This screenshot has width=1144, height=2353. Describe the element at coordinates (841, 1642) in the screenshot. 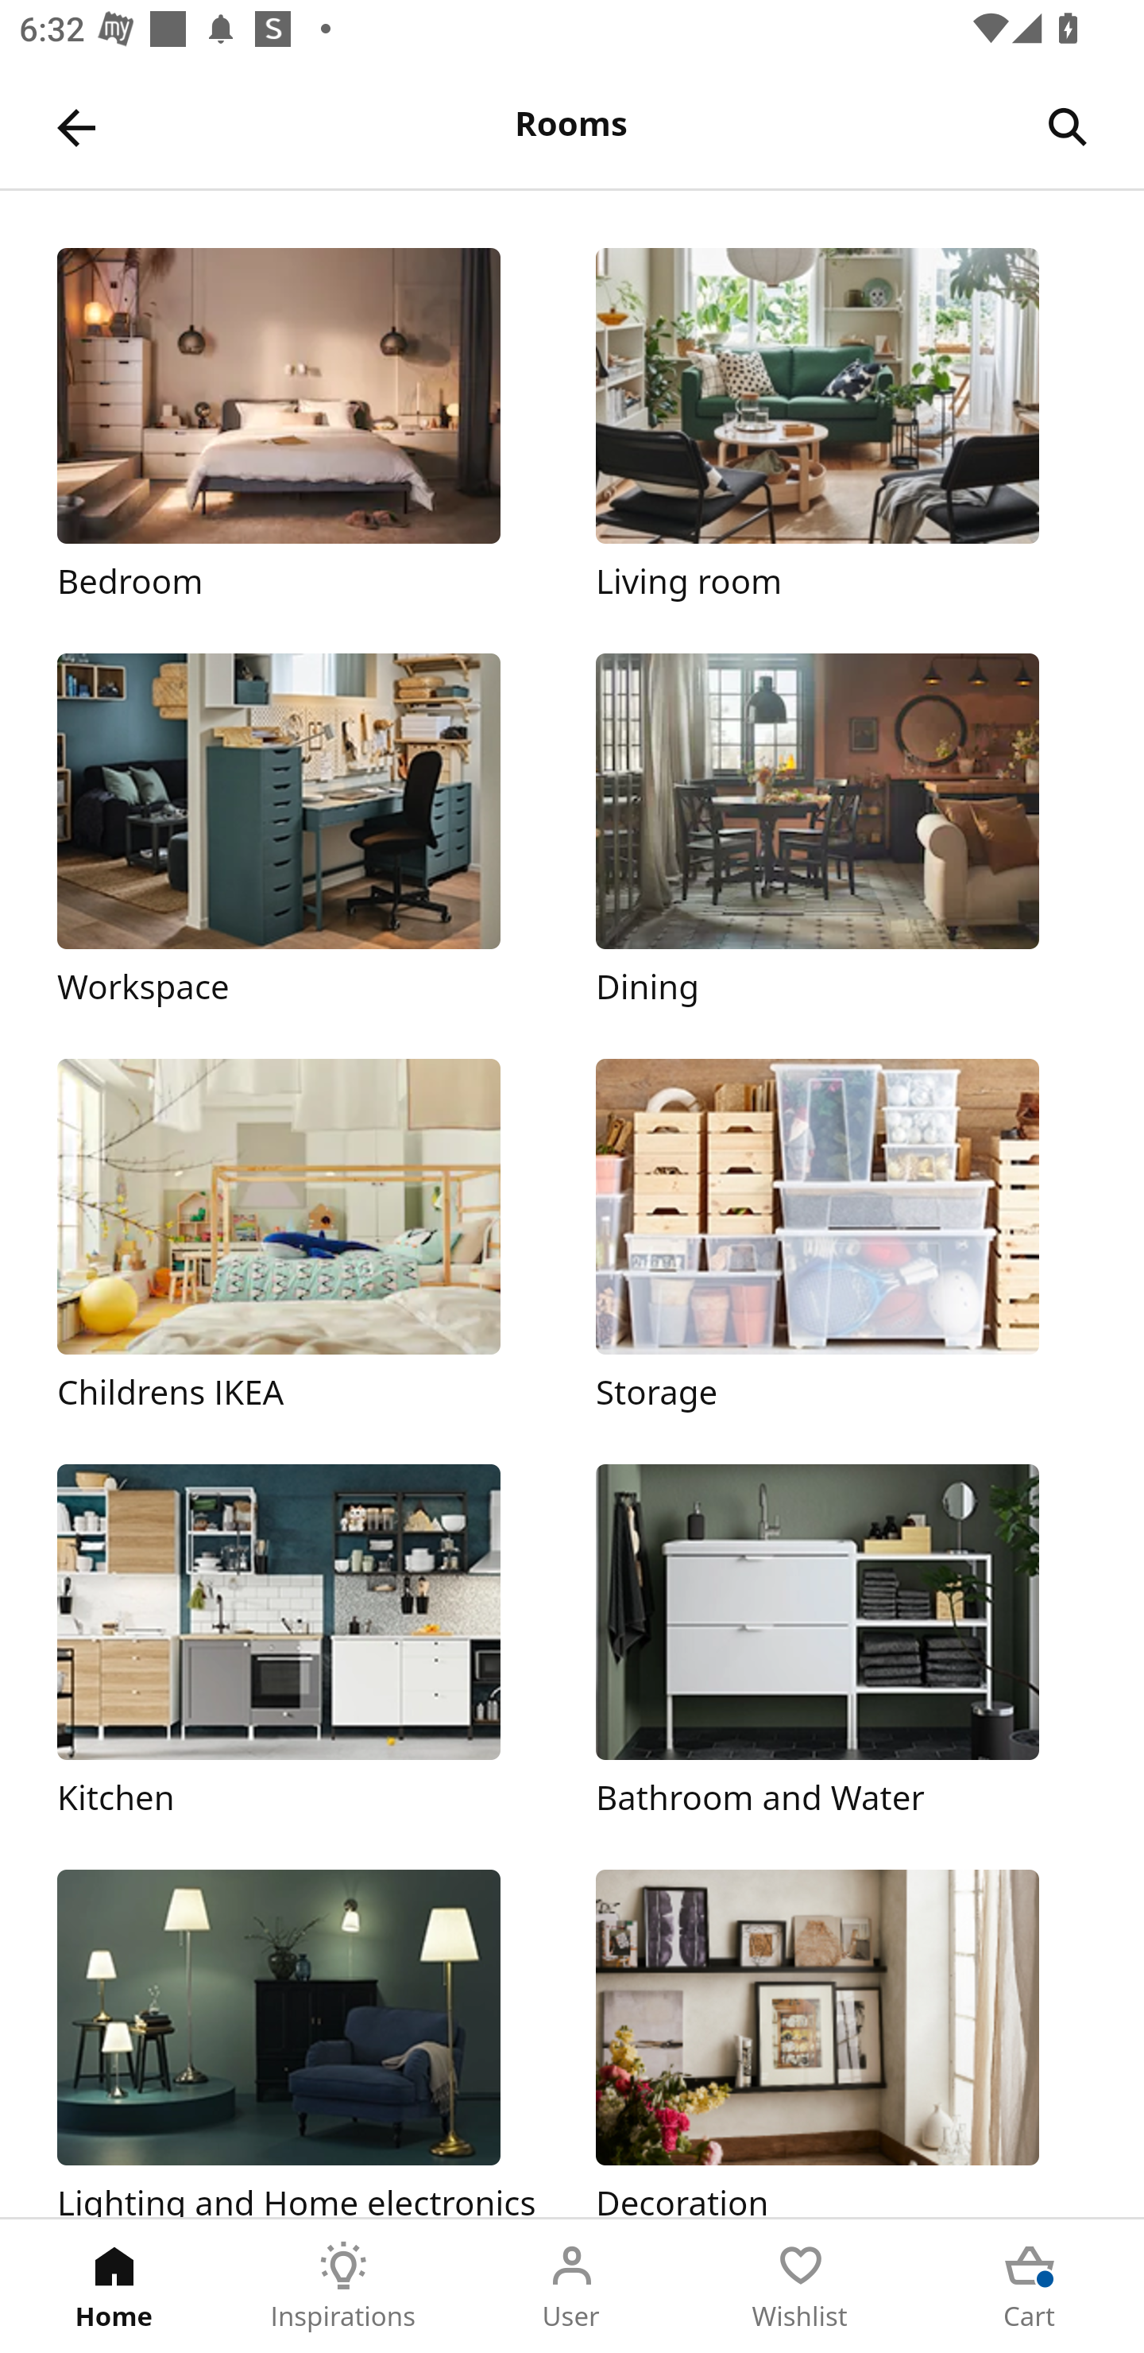

I see `Bathroom and Water` at that location.